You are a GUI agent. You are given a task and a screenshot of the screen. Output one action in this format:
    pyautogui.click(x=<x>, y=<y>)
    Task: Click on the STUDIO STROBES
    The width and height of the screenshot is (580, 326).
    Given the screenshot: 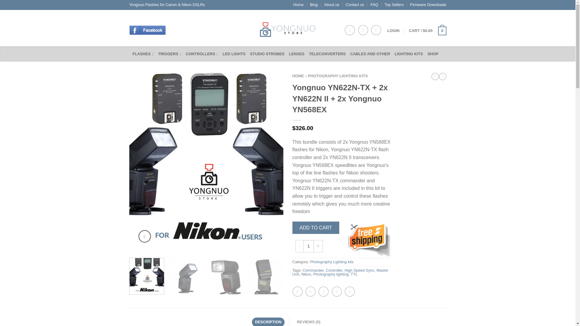 What is the action you would take?
    pyautogui.click(x=269, y=54)
    